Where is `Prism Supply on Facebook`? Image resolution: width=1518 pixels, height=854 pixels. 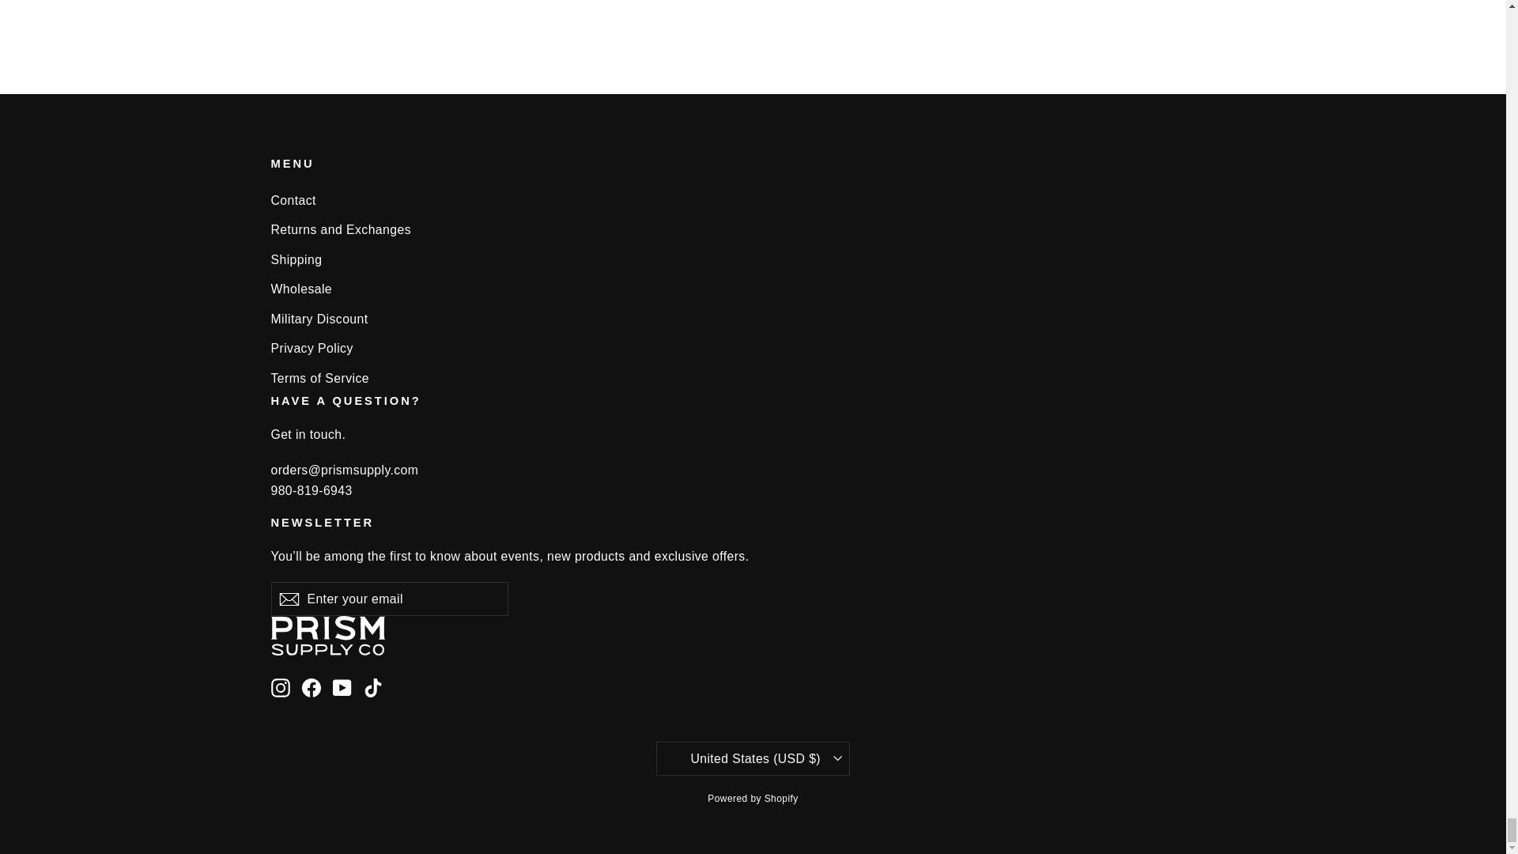
Prism Supply on Facebook is located at coordinates (312, 688).